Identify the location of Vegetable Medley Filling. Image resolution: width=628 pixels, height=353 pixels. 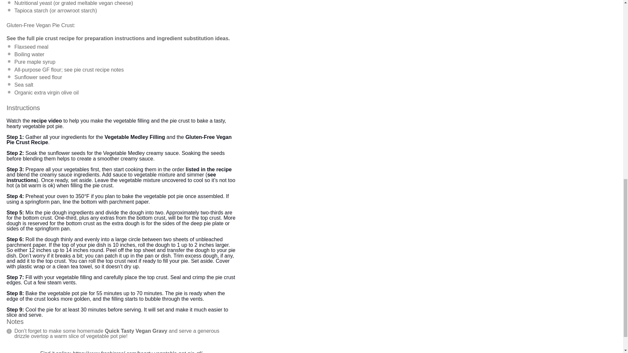
(135, 137).